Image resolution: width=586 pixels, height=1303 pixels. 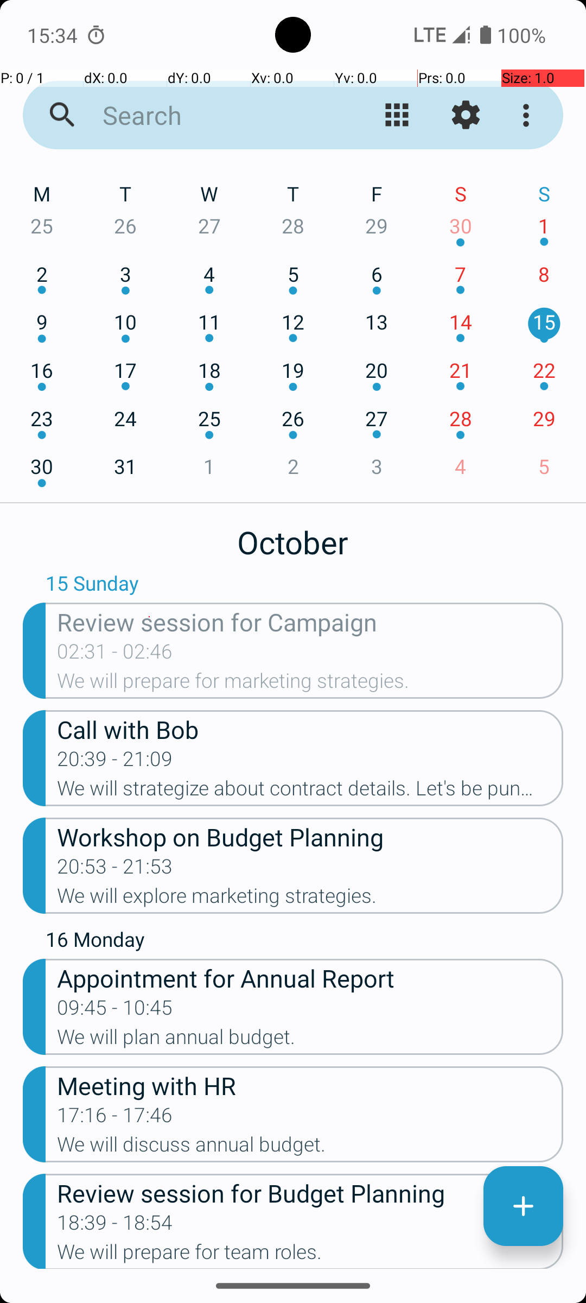 What do you see at coordinates (310, 1040) in the screenshot?
I see `We will plan annual budget.` at bounding box center [310, 1040].